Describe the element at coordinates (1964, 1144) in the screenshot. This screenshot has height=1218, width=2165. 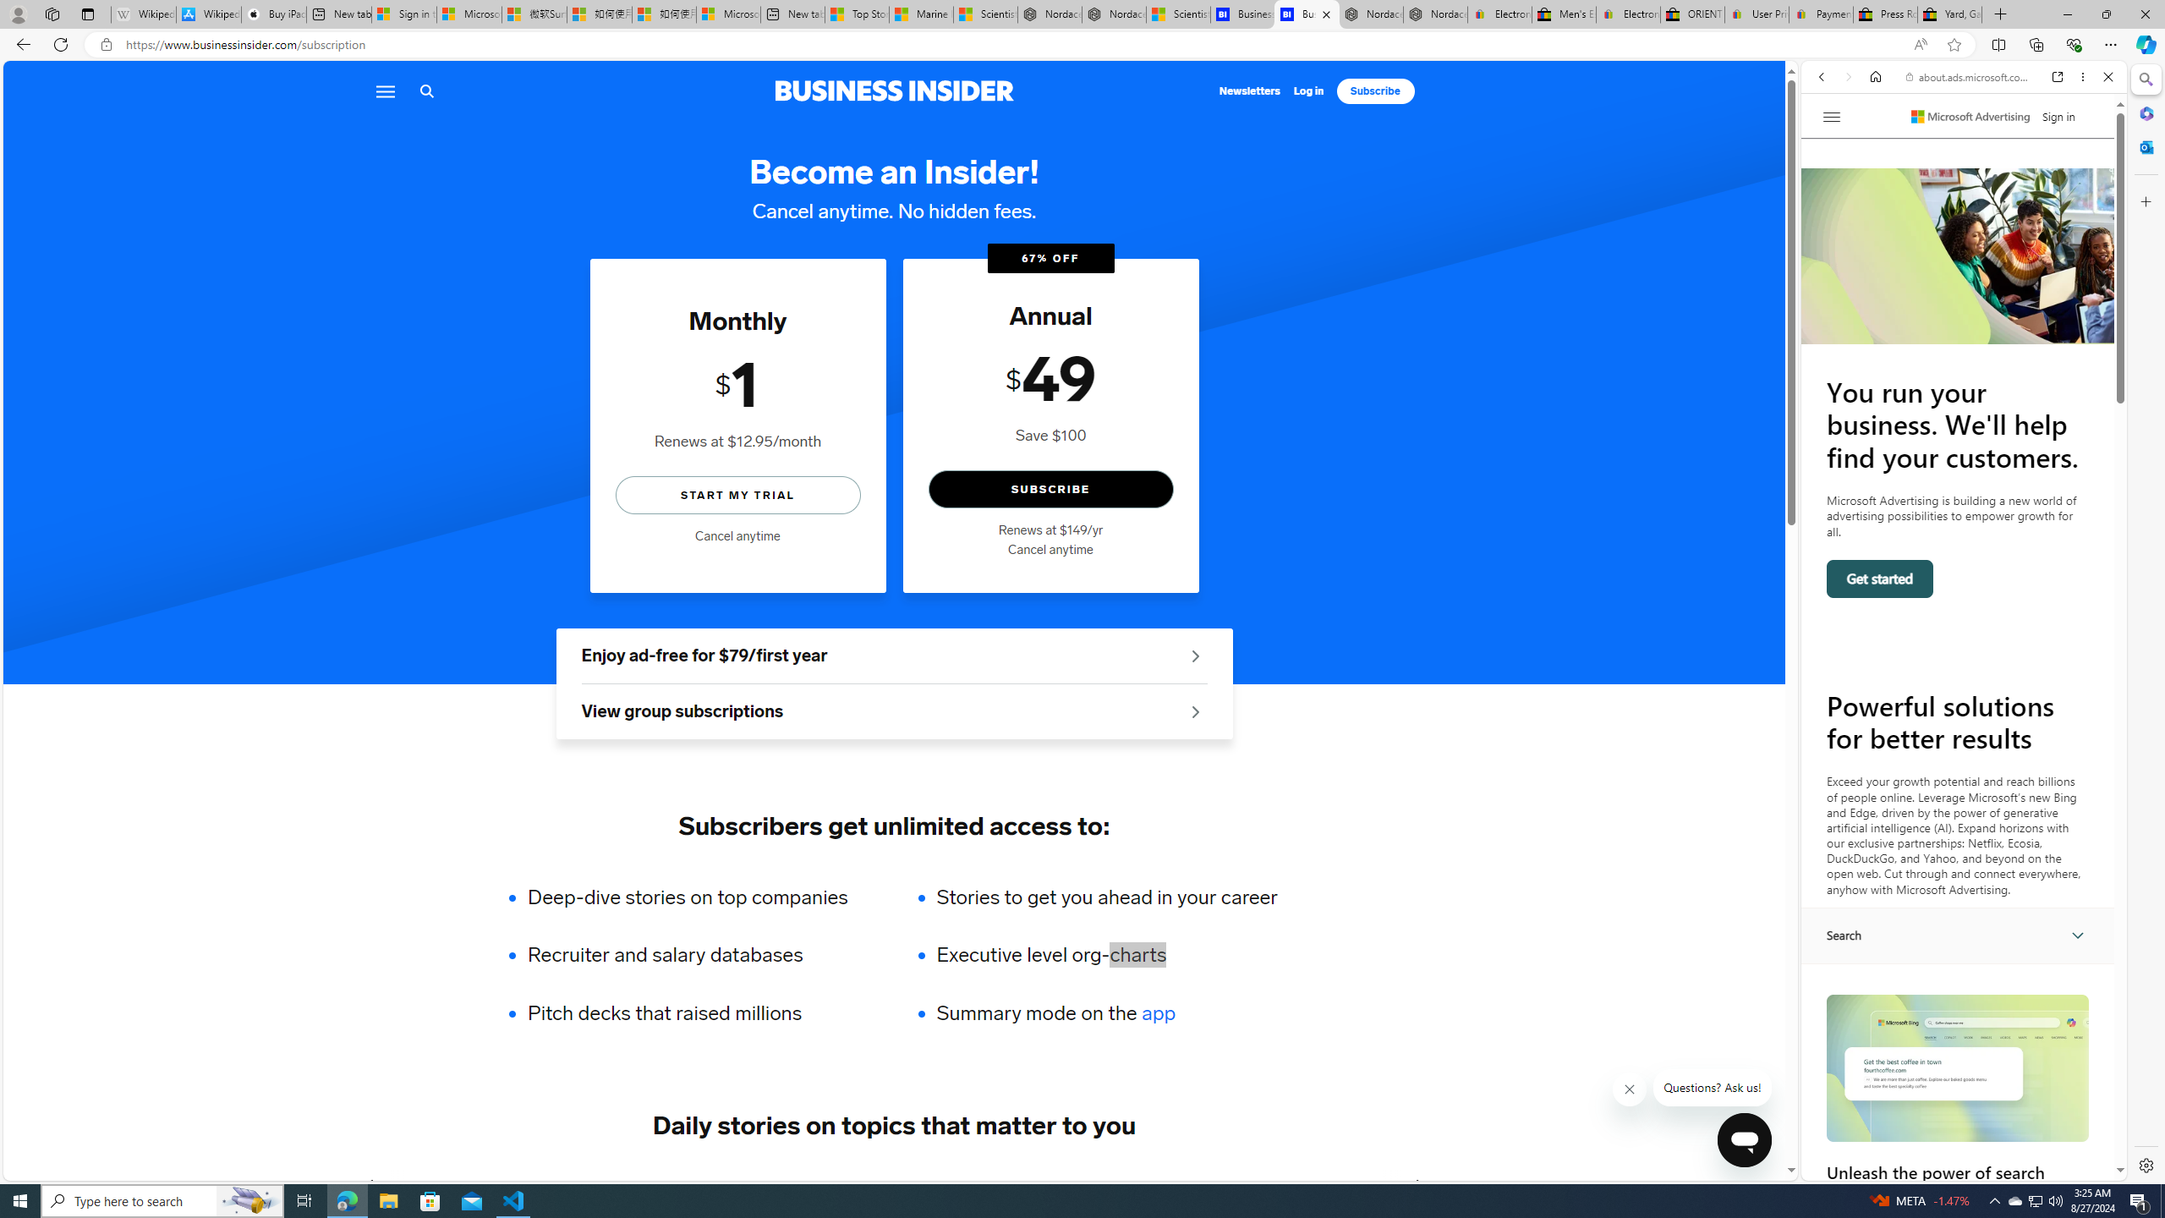
I see `Open in New Tab` at that location.